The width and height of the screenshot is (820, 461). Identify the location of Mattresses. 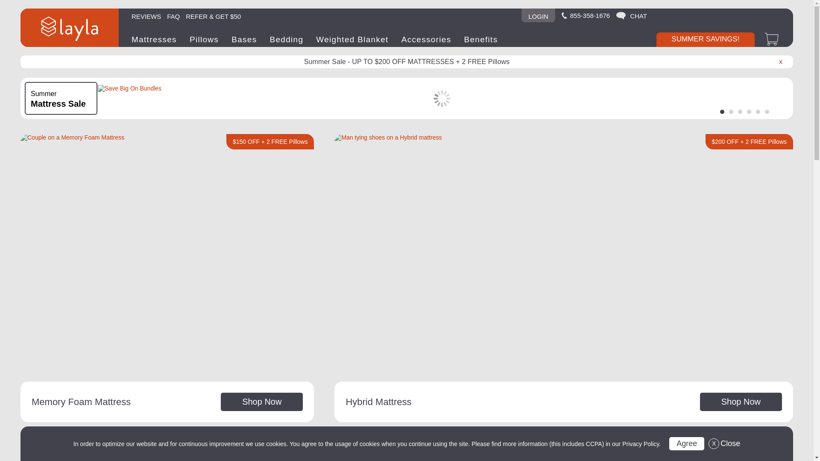
(154, 39).